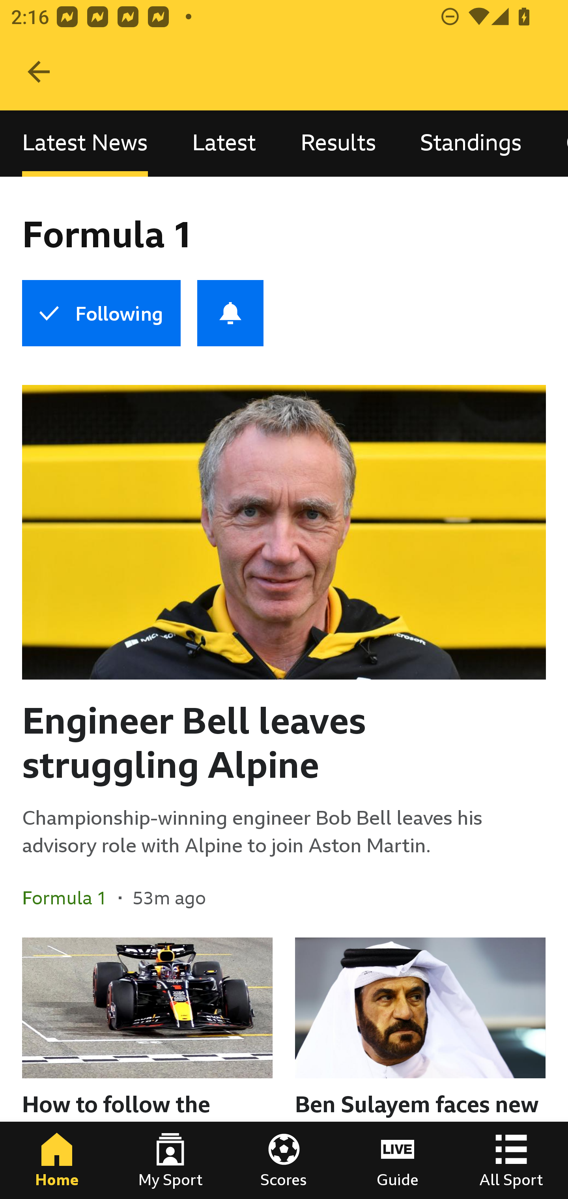 The height and width of the screenshot is (1199, 568). I want to click on All Sport, so click(511, 1160).